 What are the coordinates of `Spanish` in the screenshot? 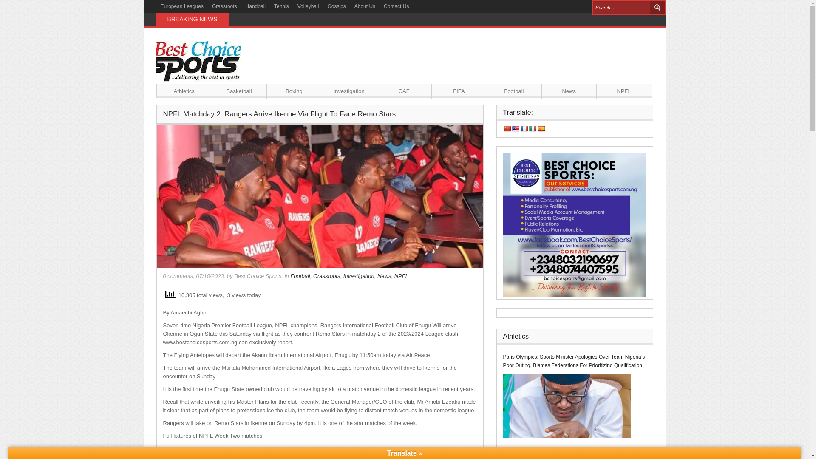 It's located at (541, 128).